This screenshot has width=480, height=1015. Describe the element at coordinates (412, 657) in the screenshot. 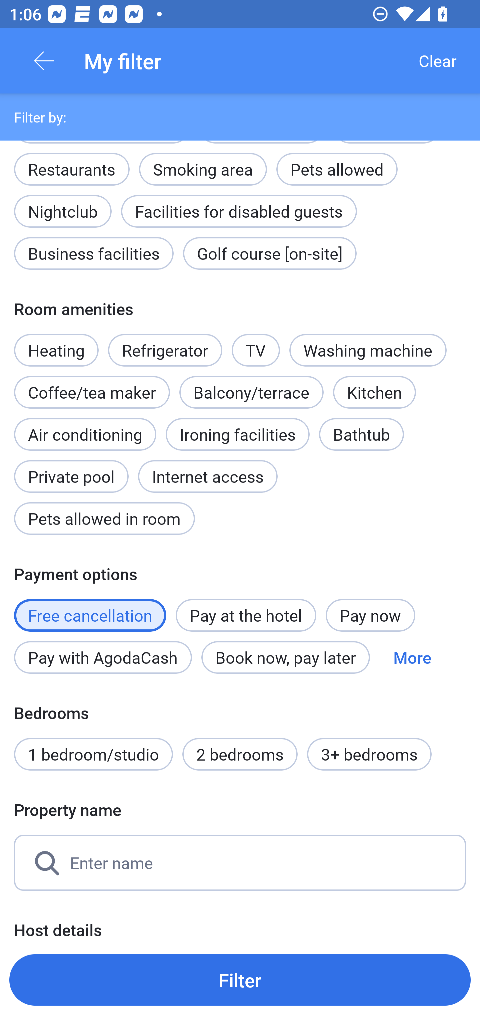

I see `More` at that location.